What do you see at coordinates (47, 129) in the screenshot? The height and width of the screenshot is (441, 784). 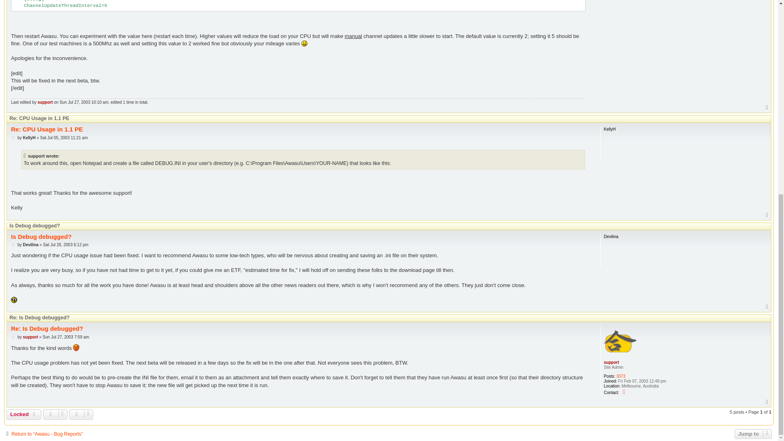 I see `Re: CPU Usage in 1.1 PE` at bounding box center [47, 129].